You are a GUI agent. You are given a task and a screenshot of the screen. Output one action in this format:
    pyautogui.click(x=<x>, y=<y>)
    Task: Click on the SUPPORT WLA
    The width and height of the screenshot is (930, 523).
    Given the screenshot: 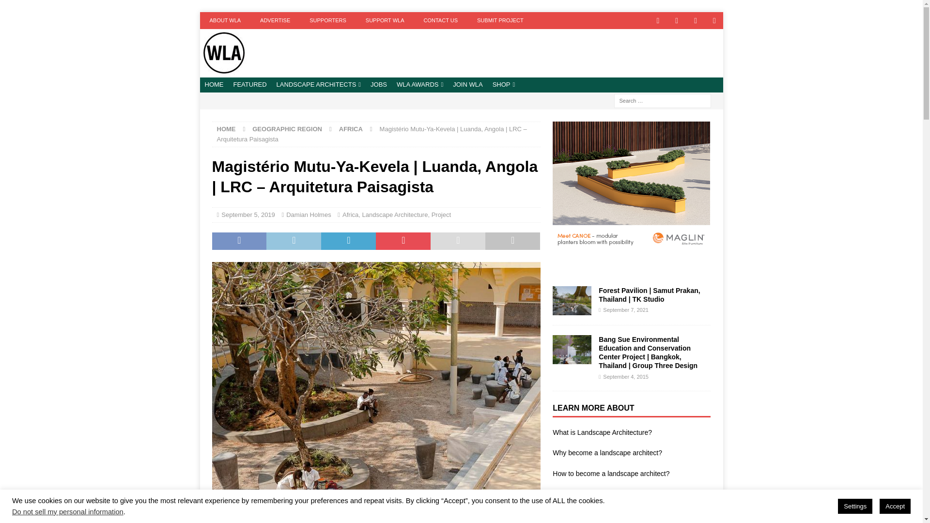 What is the action you would take?
    pyautogui.click(x=385, y=20)
    